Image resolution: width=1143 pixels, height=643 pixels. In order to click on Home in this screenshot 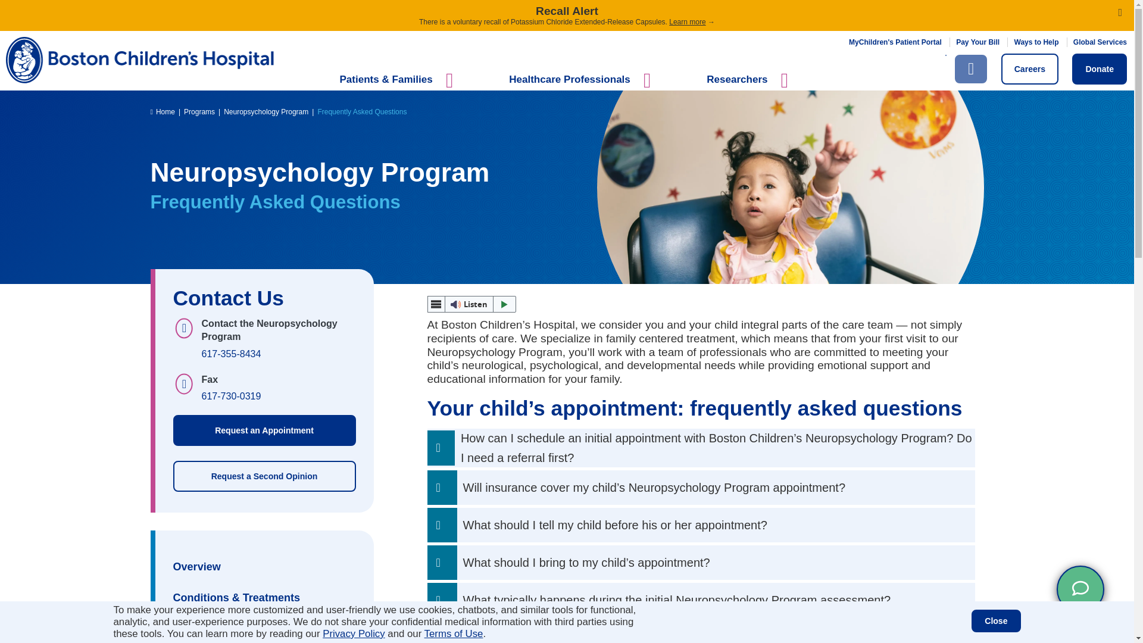, I will do `click(162, 112)`.